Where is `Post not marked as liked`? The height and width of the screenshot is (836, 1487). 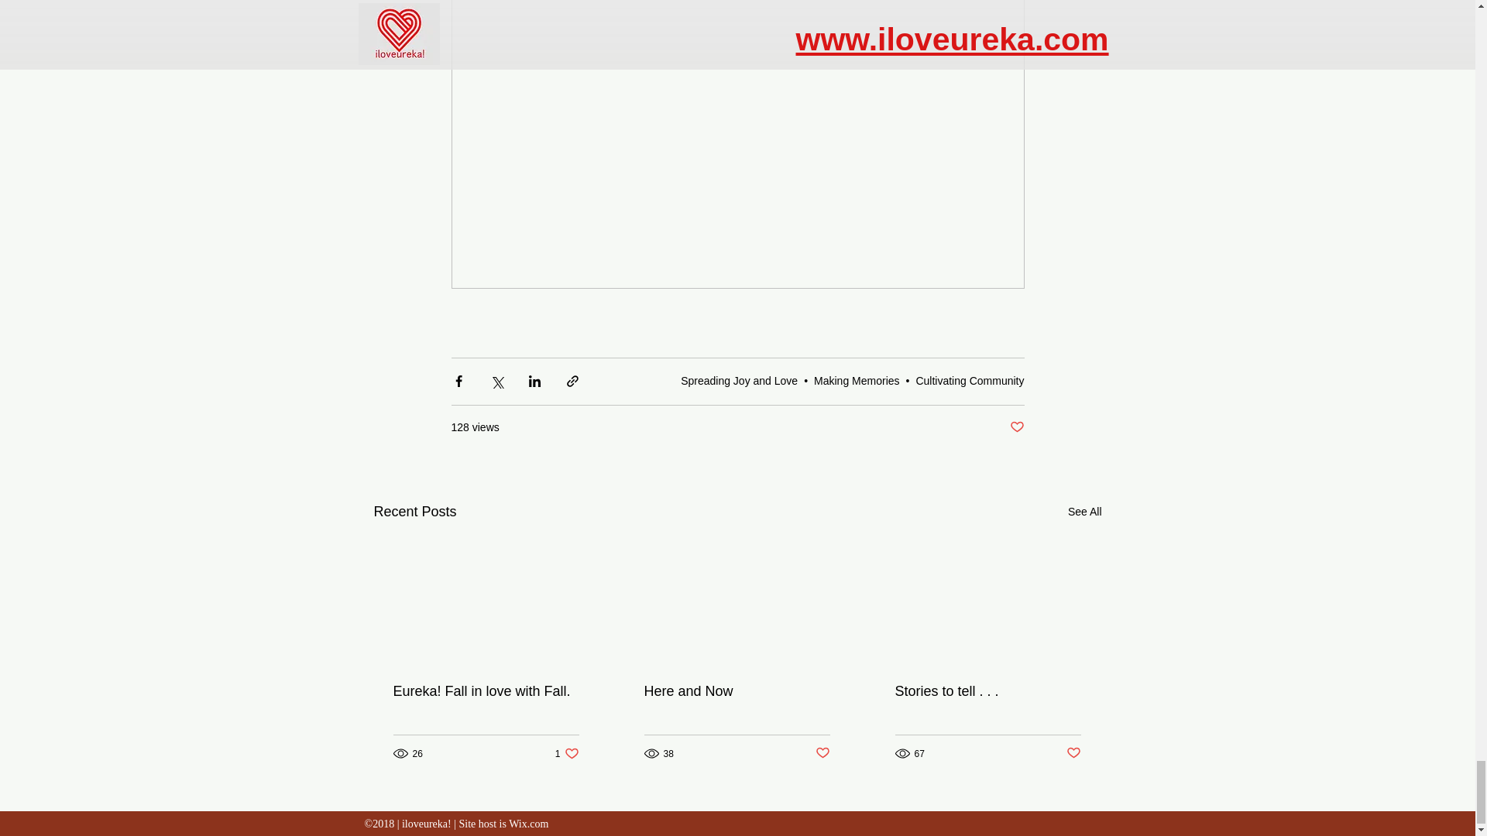
Post not marked as liked is located at coordinates (1016, 427).